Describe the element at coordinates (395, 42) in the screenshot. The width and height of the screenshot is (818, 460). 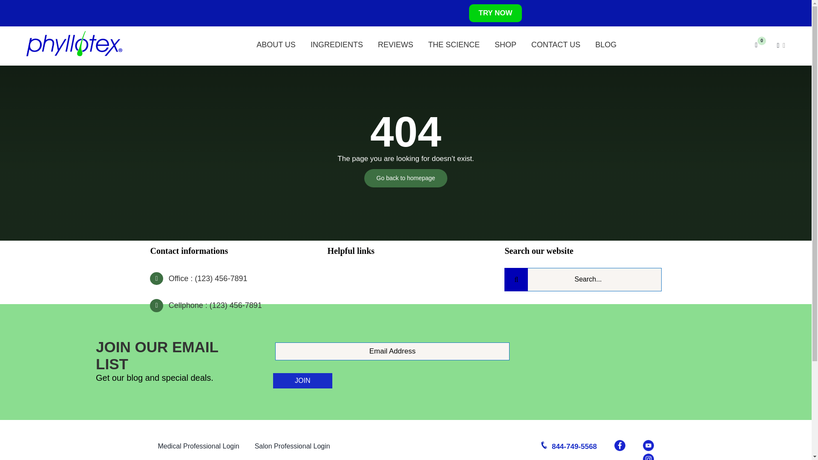
I see `REVIEWS` at that location.